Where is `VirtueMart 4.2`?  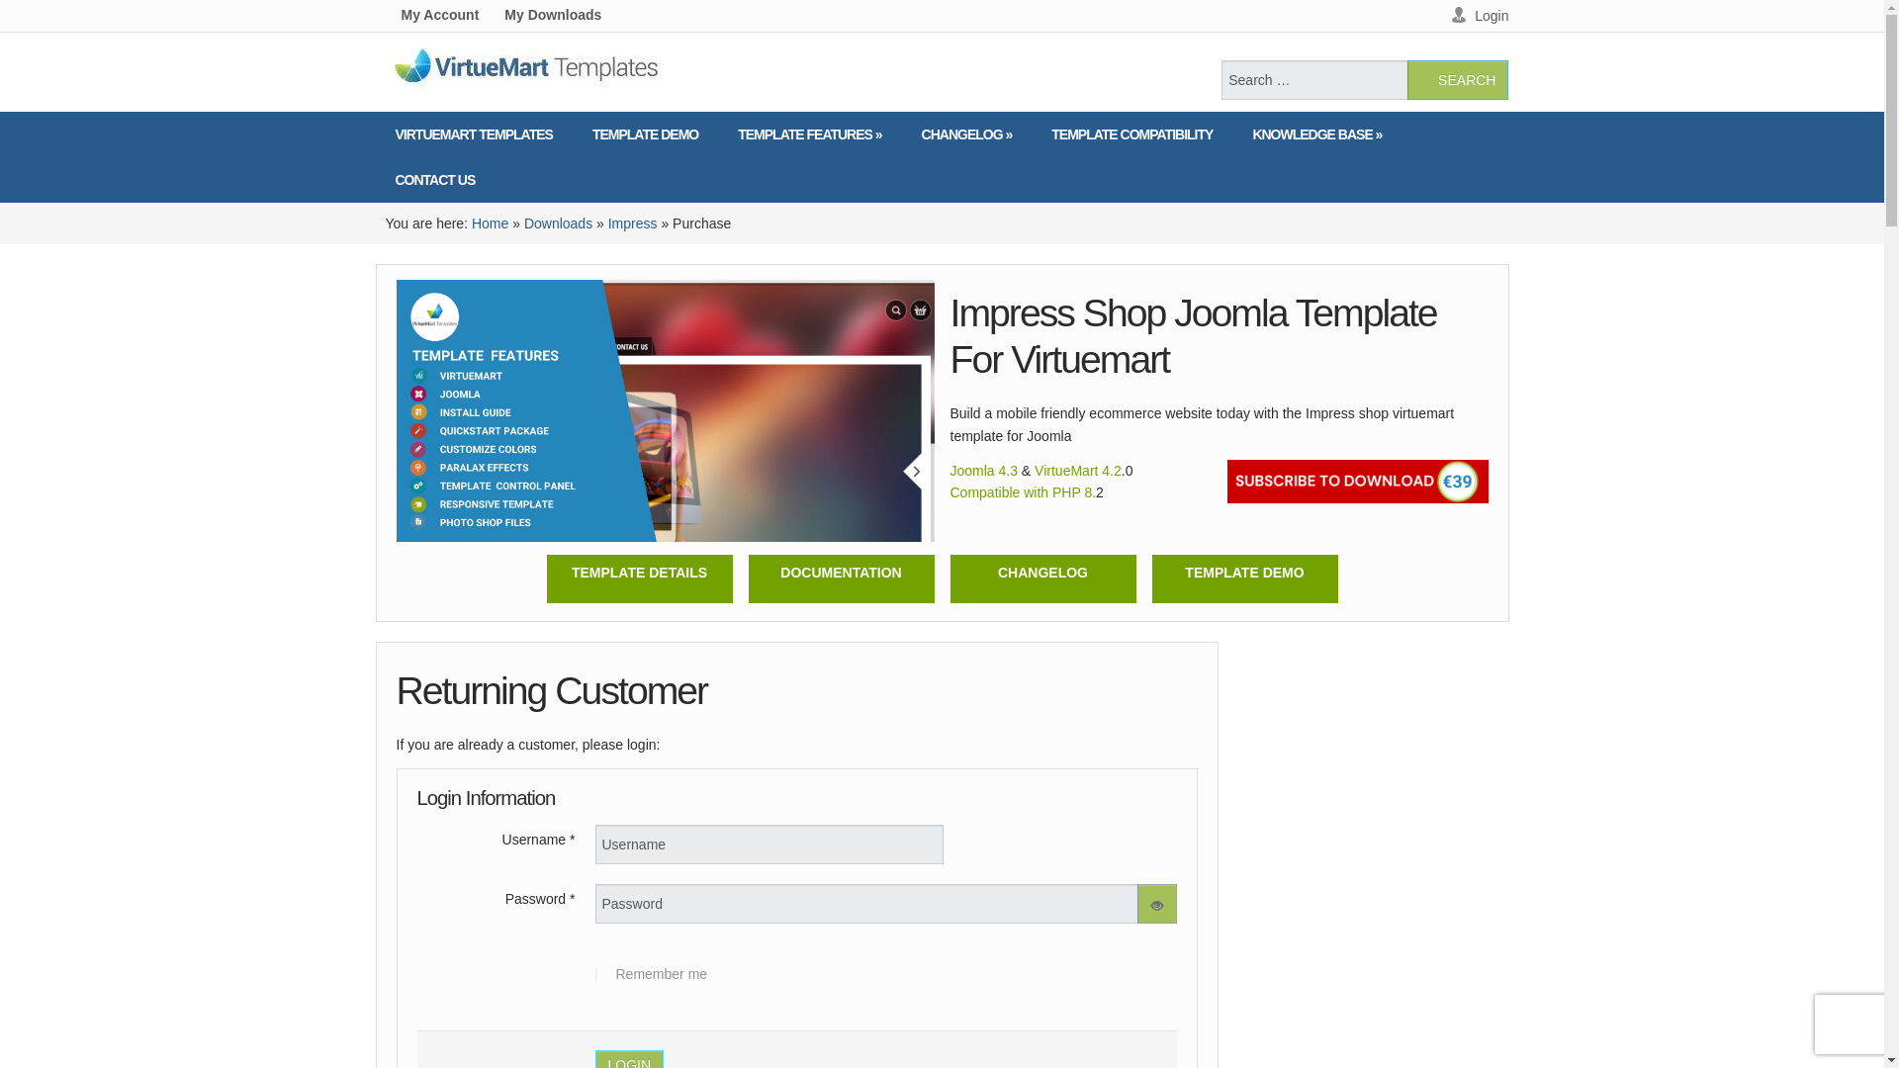 VirtueMart 4.2 is located at coordinates (1078, 470).